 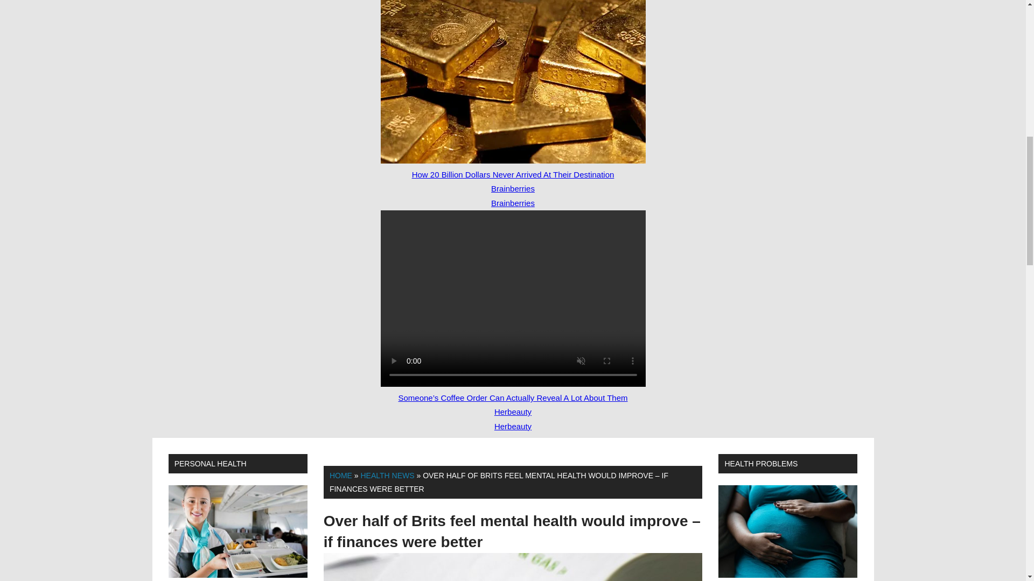 What do you see at coordinates (211, 464) in the screenshot?
I see `View all posts from category Personal Health` at bounding box center [211, 464].